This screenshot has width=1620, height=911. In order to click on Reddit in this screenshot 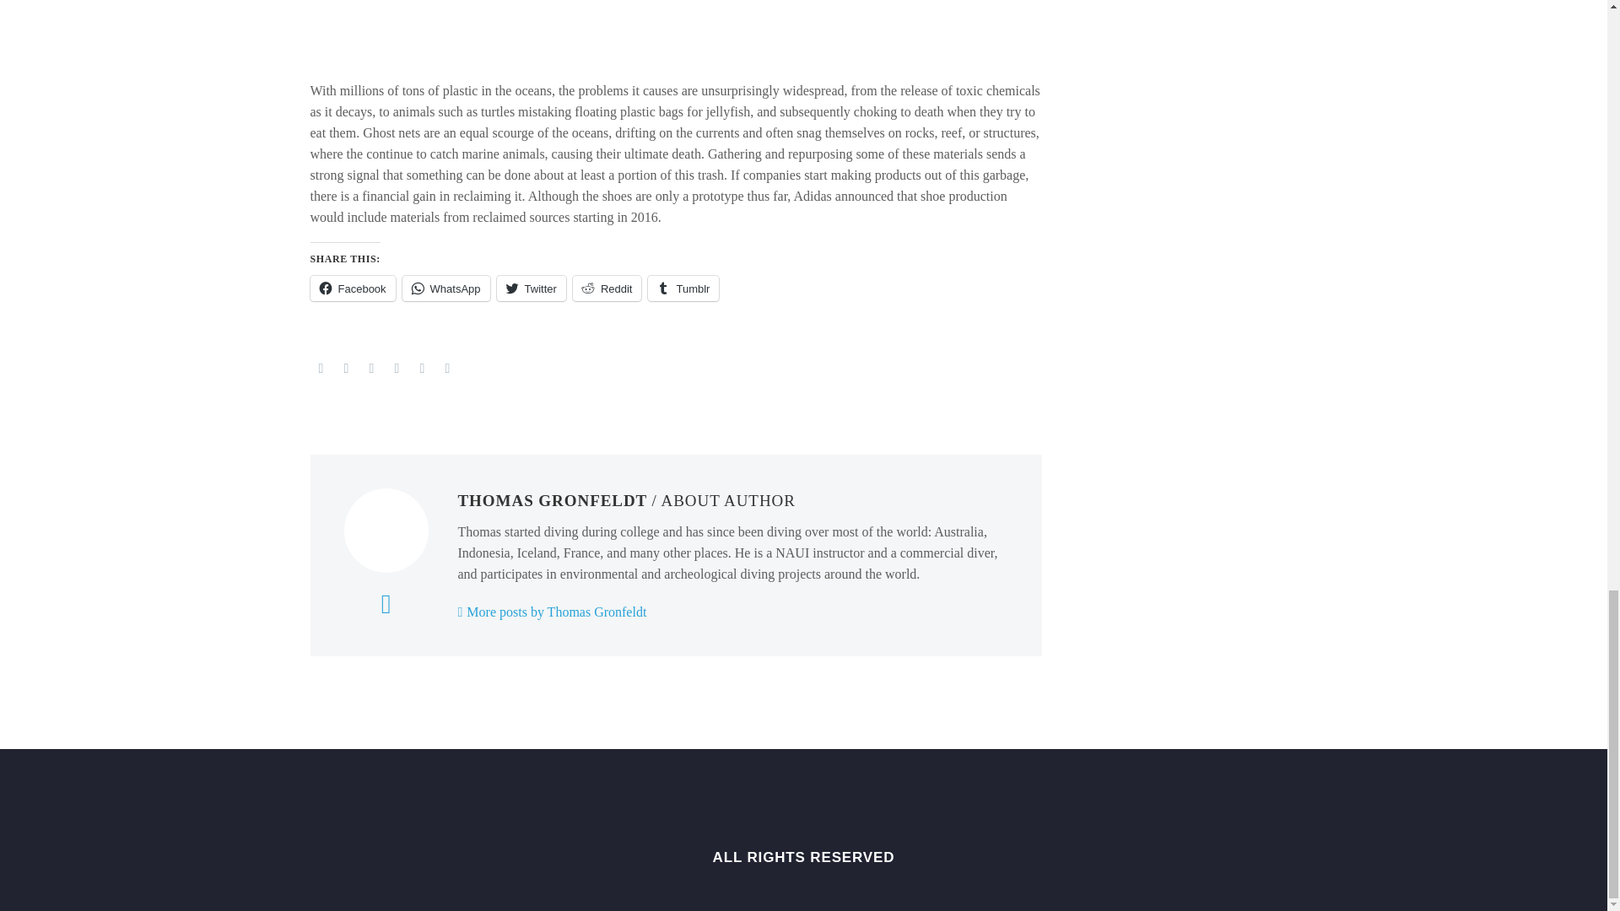, I will do `click(447, 368)`.